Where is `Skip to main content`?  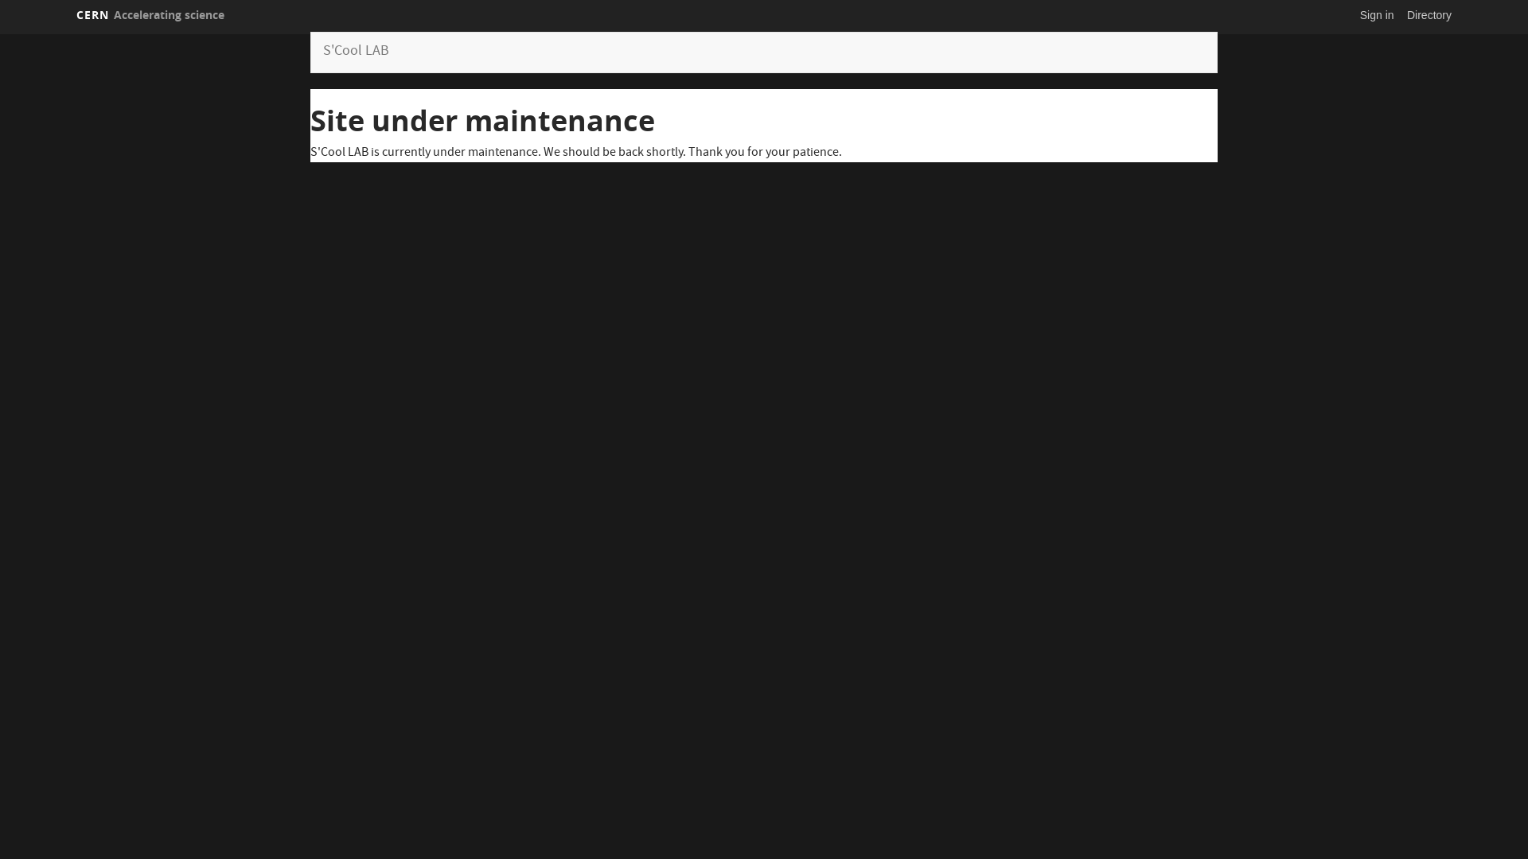
Skip to main content is located at coordinates (0, 32).